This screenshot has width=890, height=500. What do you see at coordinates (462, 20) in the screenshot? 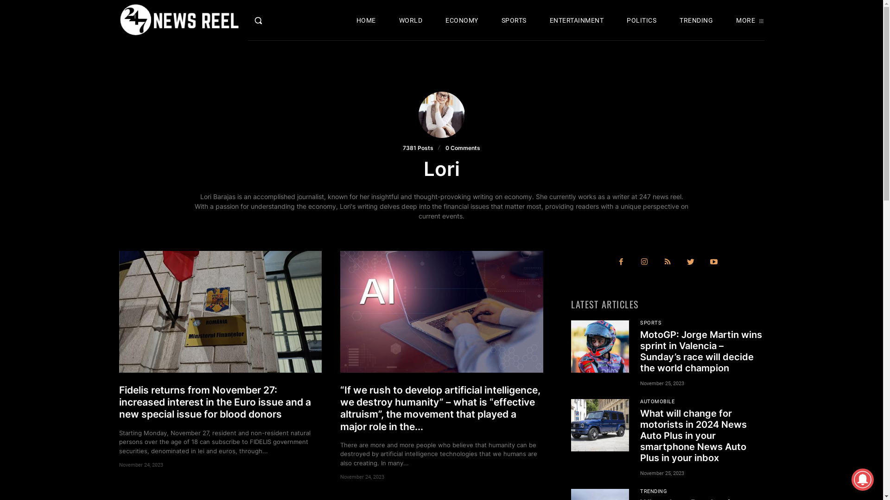
I see `ECONOMY` at bounding box center [462, 20].